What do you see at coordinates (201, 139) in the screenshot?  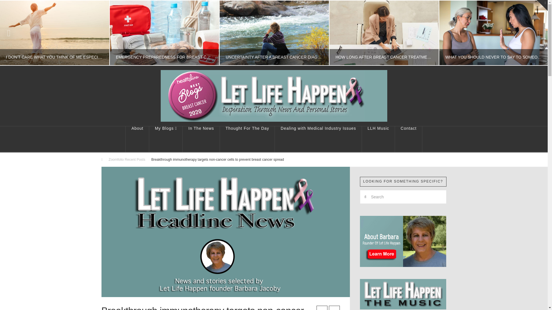 I see `In The News` at bounding box center [201, 139].